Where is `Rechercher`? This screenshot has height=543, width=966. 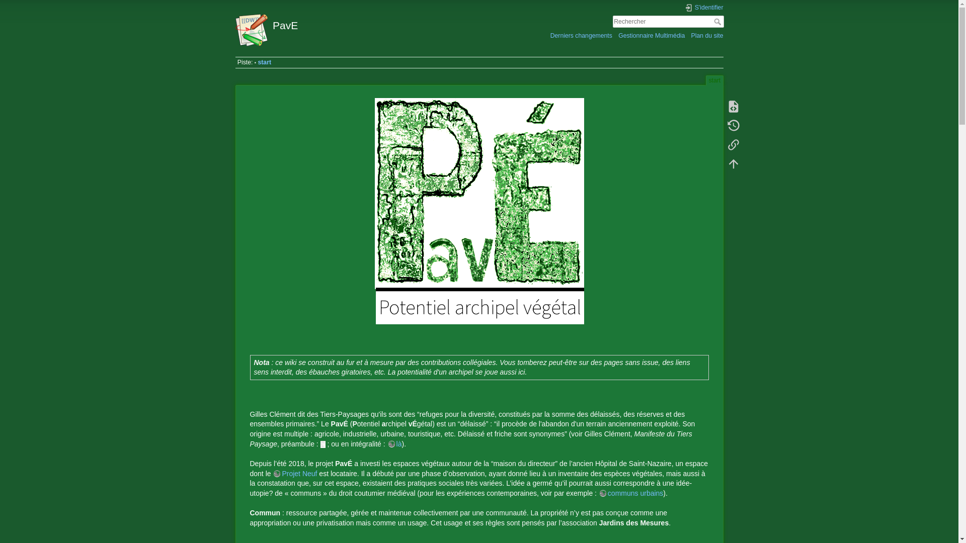
Rechercher is located at coordinates (718, 22).